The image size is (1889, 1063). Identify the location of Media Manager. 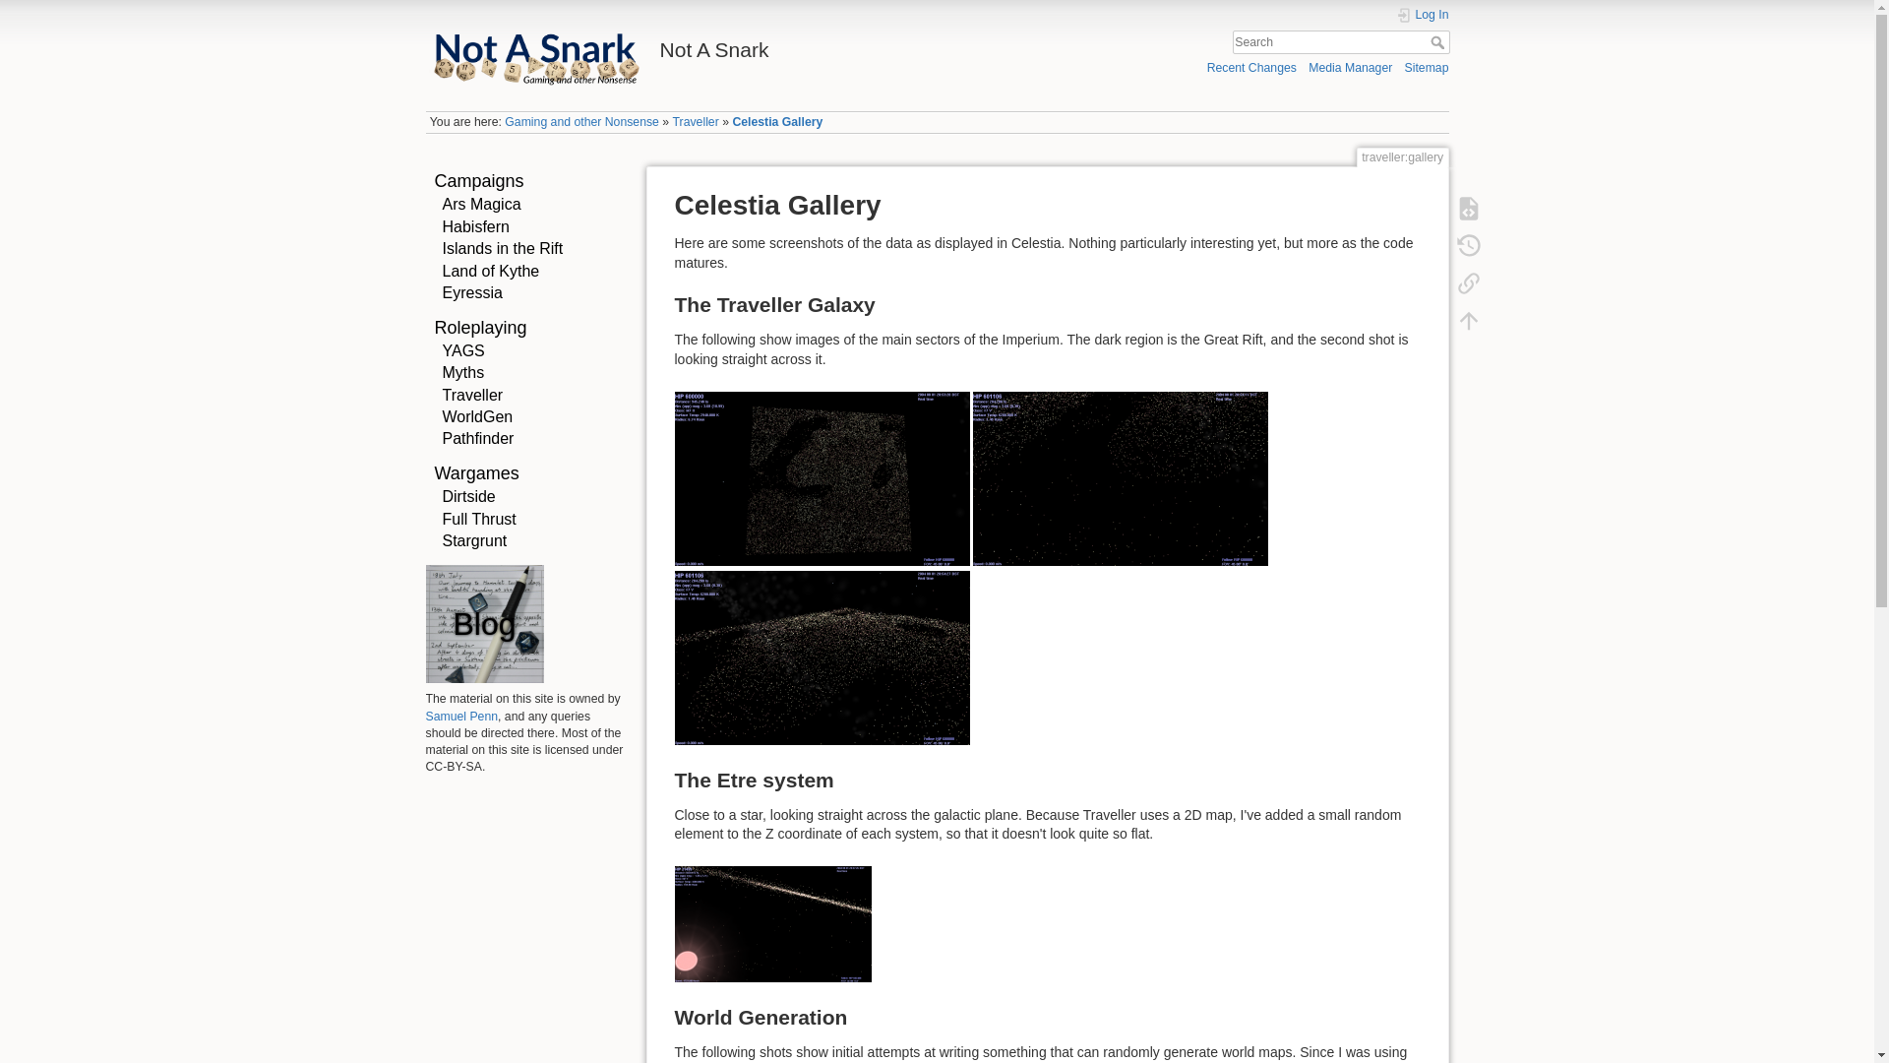
(1350, 67).